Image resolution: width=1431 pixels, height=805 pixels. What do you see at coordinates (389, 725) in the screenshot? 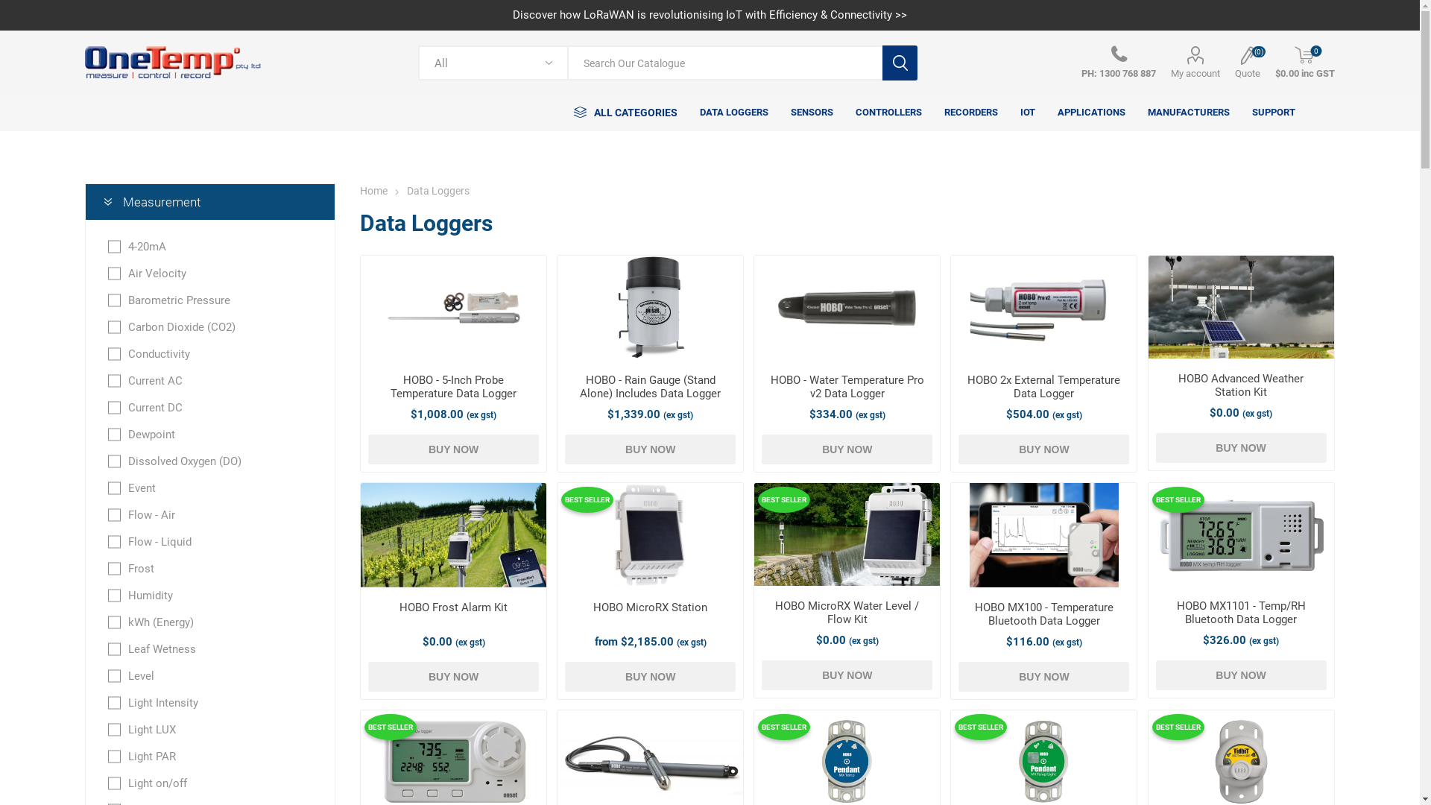
I see `BEST SELLER` at bounding box center [389, 725].